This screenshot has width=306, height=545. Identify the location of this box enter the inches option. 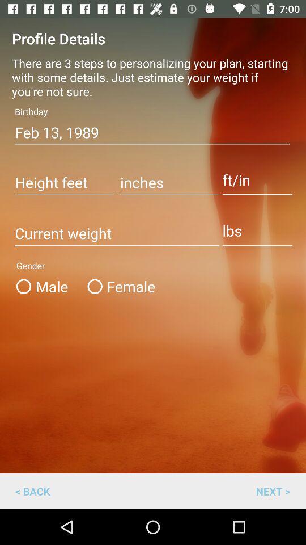
(170, 183).